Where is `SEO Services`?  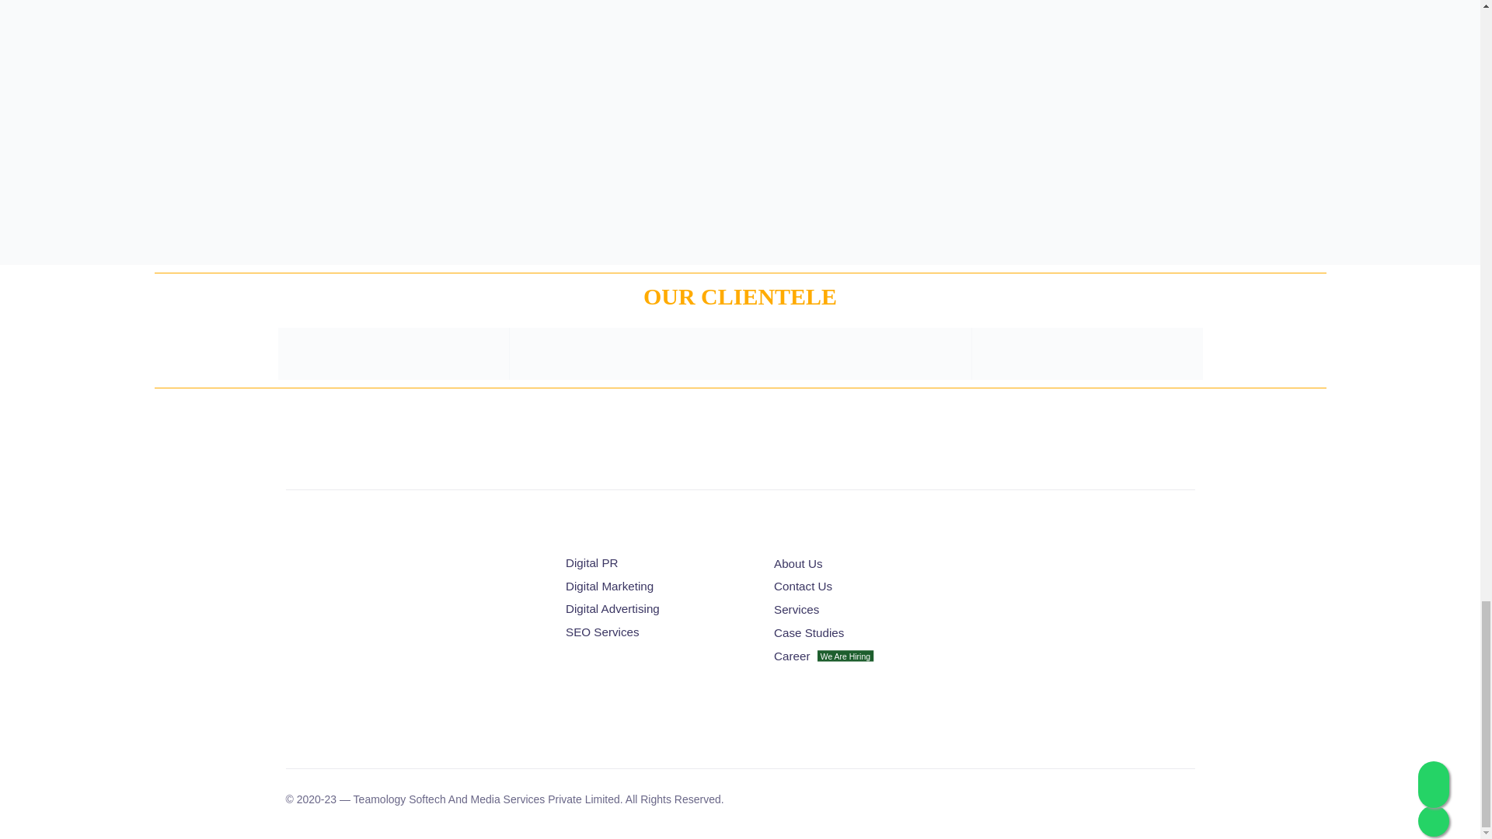 SEO Services is located at coordinates (656, 632).